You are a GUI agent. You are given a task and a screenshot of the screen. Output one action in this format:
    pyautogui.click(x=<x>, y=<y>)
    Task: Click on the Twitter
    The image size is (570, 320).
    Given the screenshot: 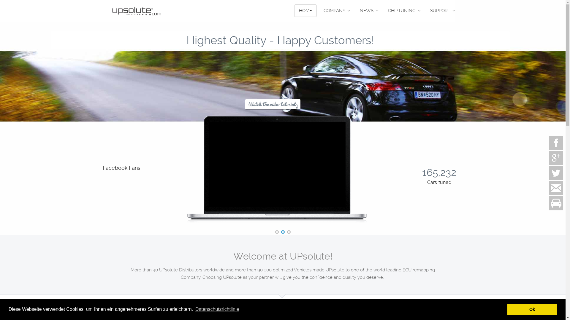 What is the action you would take?
    pyautogui.click(x=556, y=173)
    